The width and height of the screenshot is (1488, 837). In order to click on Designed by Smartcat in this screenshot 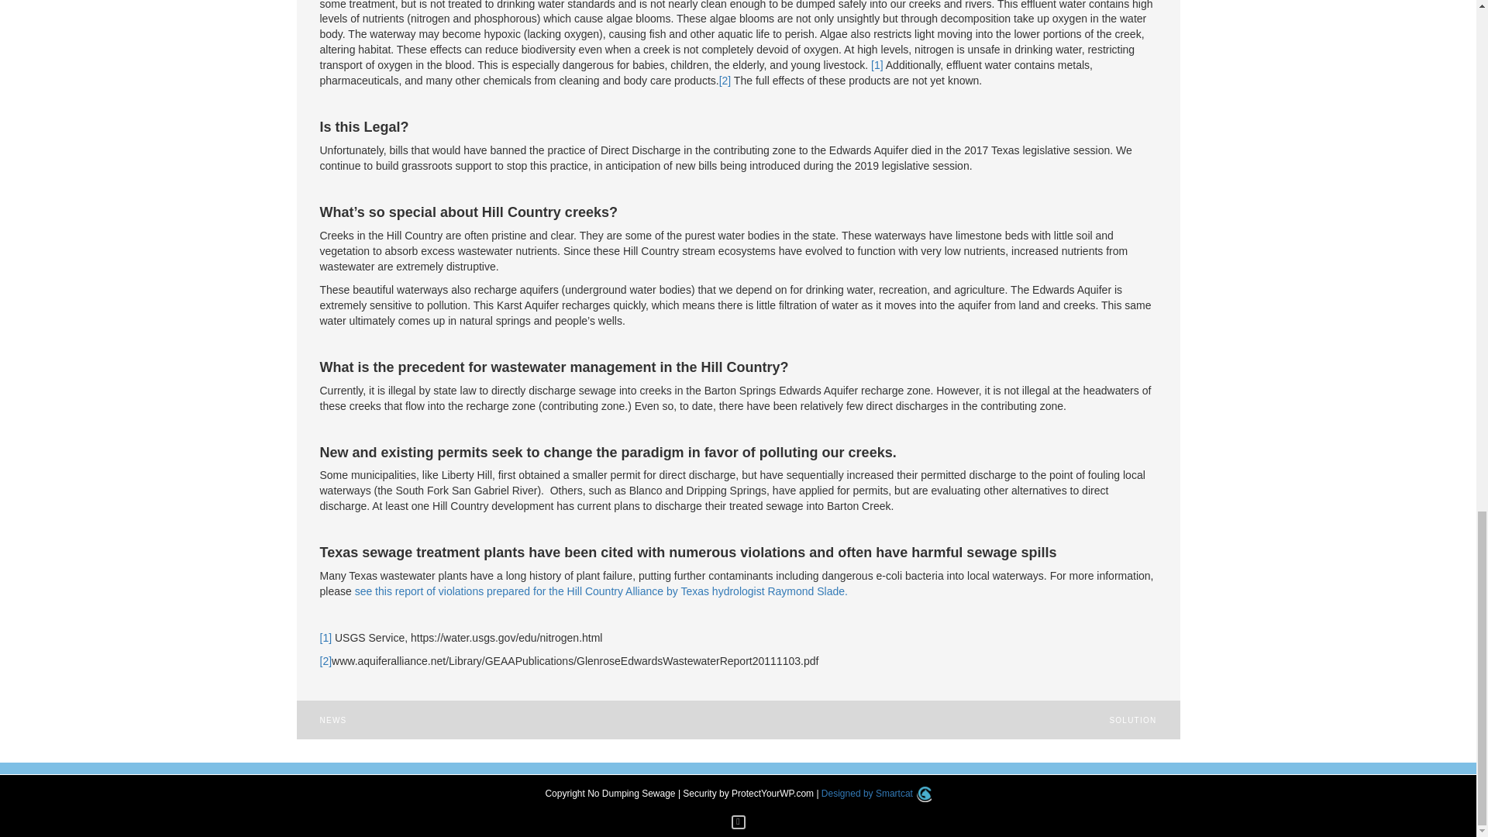, I will do `click(876, 794)`.